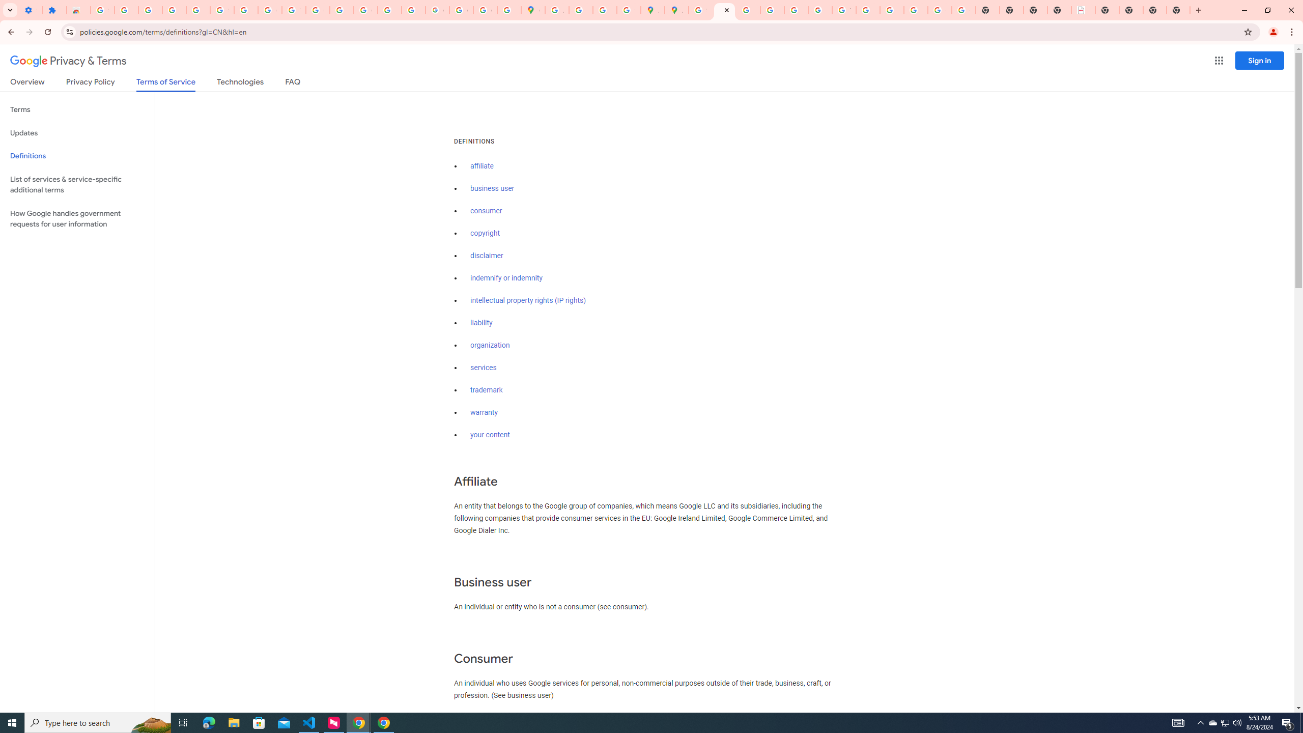  I want to click on Terms of Service, so click(165, 84).